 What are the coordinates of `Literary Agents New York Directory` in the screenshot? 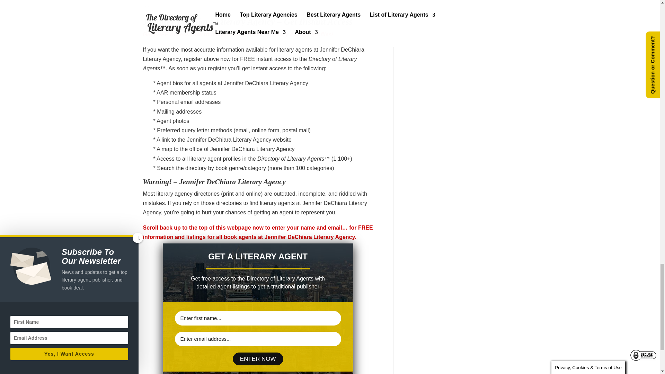 It's located at (247, 4).